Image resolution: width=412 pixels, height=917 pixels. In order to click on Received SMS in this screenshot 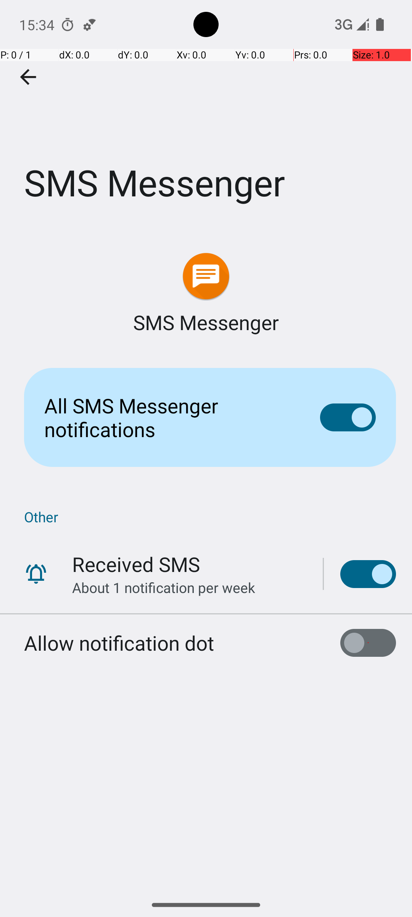, I will do `click(136, 564)`.